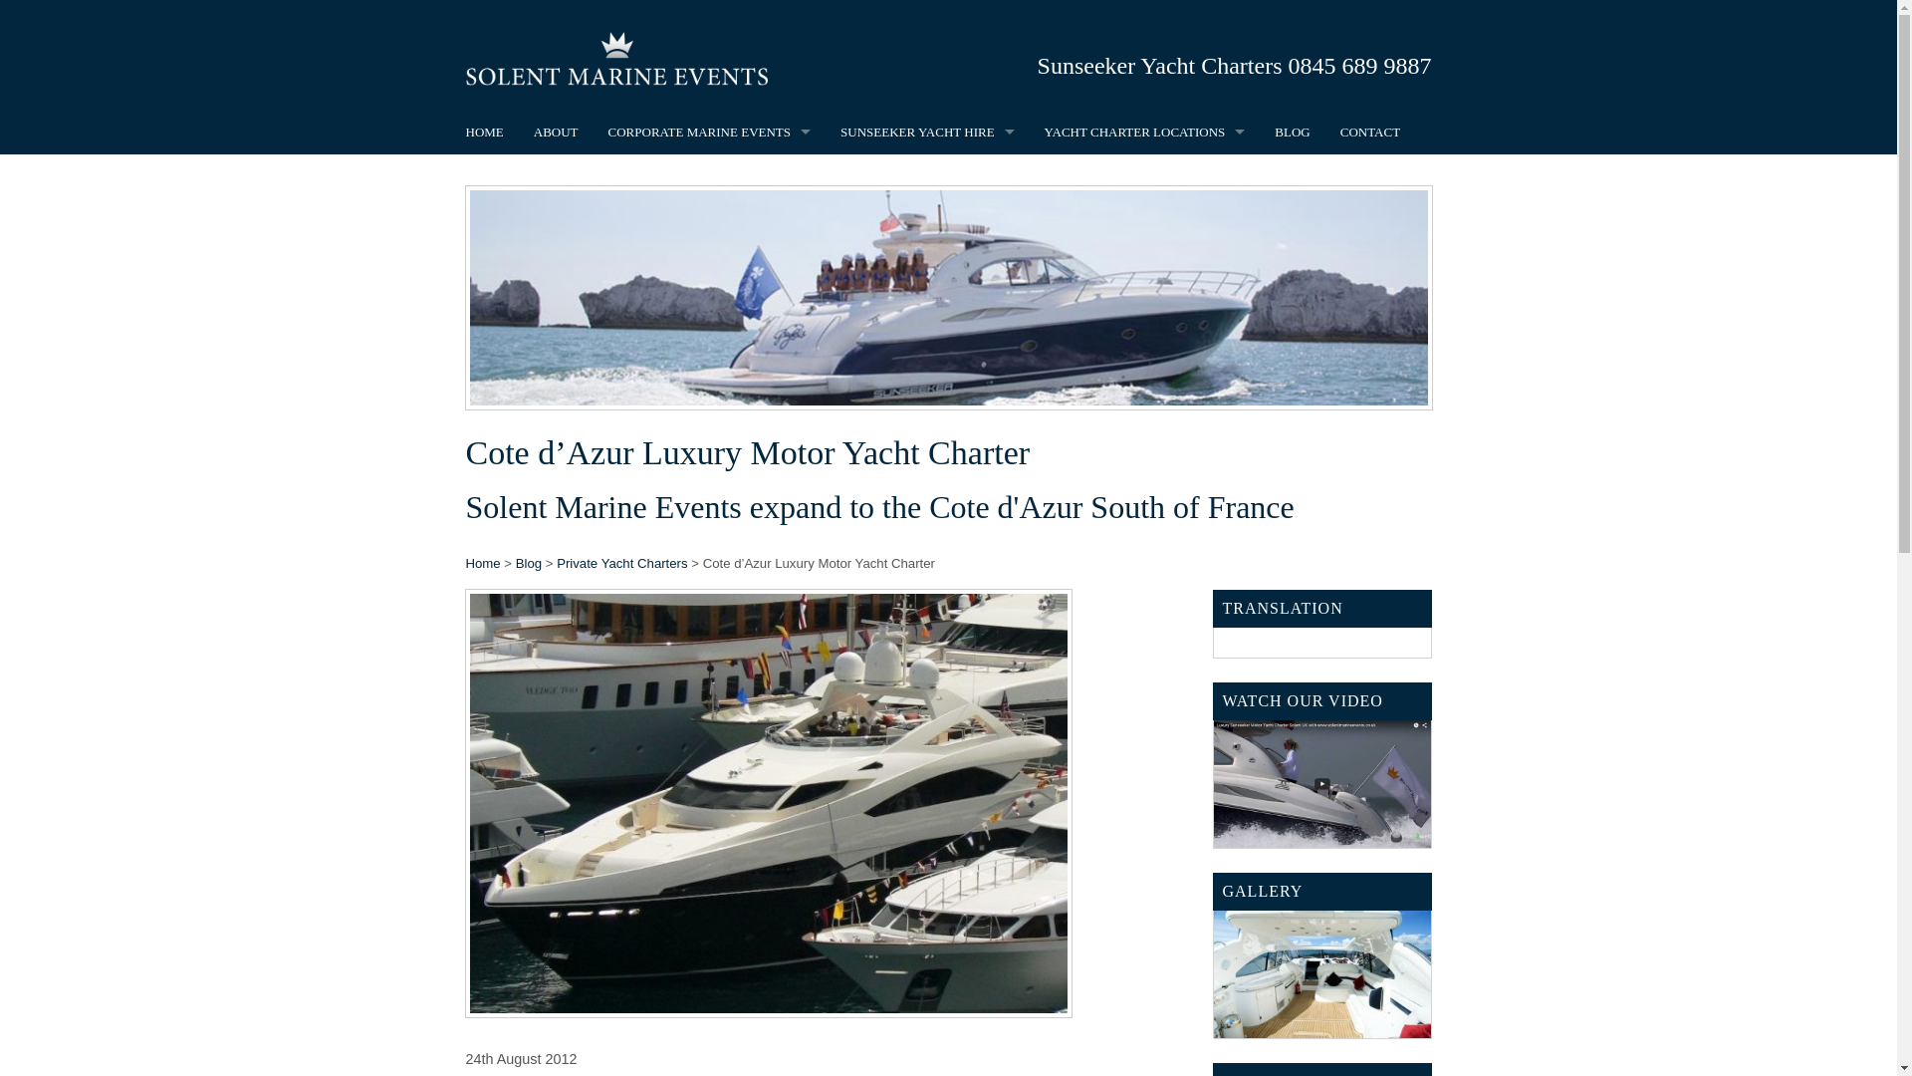 The image size is (1912, 1076). What do you see at coordinates (709, 267) in the screenshot?
I see `CORPORATE TEAM BUILDING` at bounding box center [709, 267].